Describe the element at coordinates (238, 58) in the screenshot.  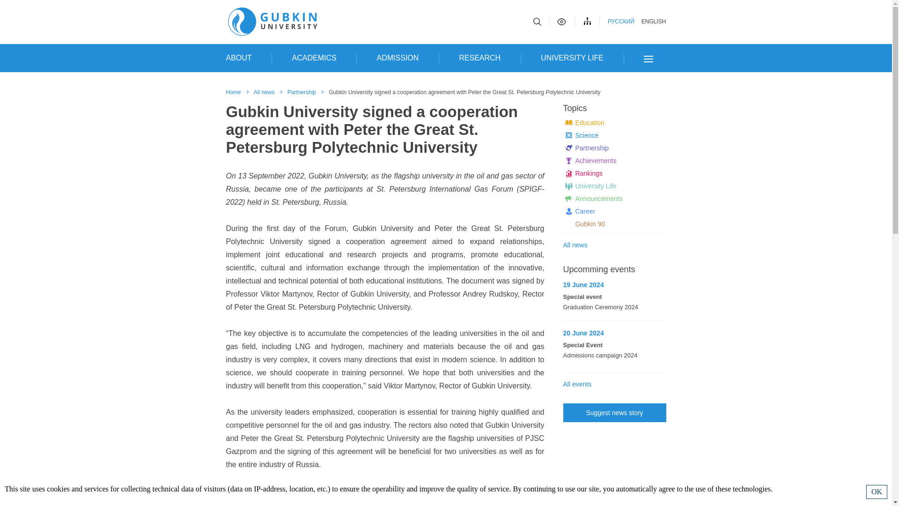
I see `ABOUT` at that location.